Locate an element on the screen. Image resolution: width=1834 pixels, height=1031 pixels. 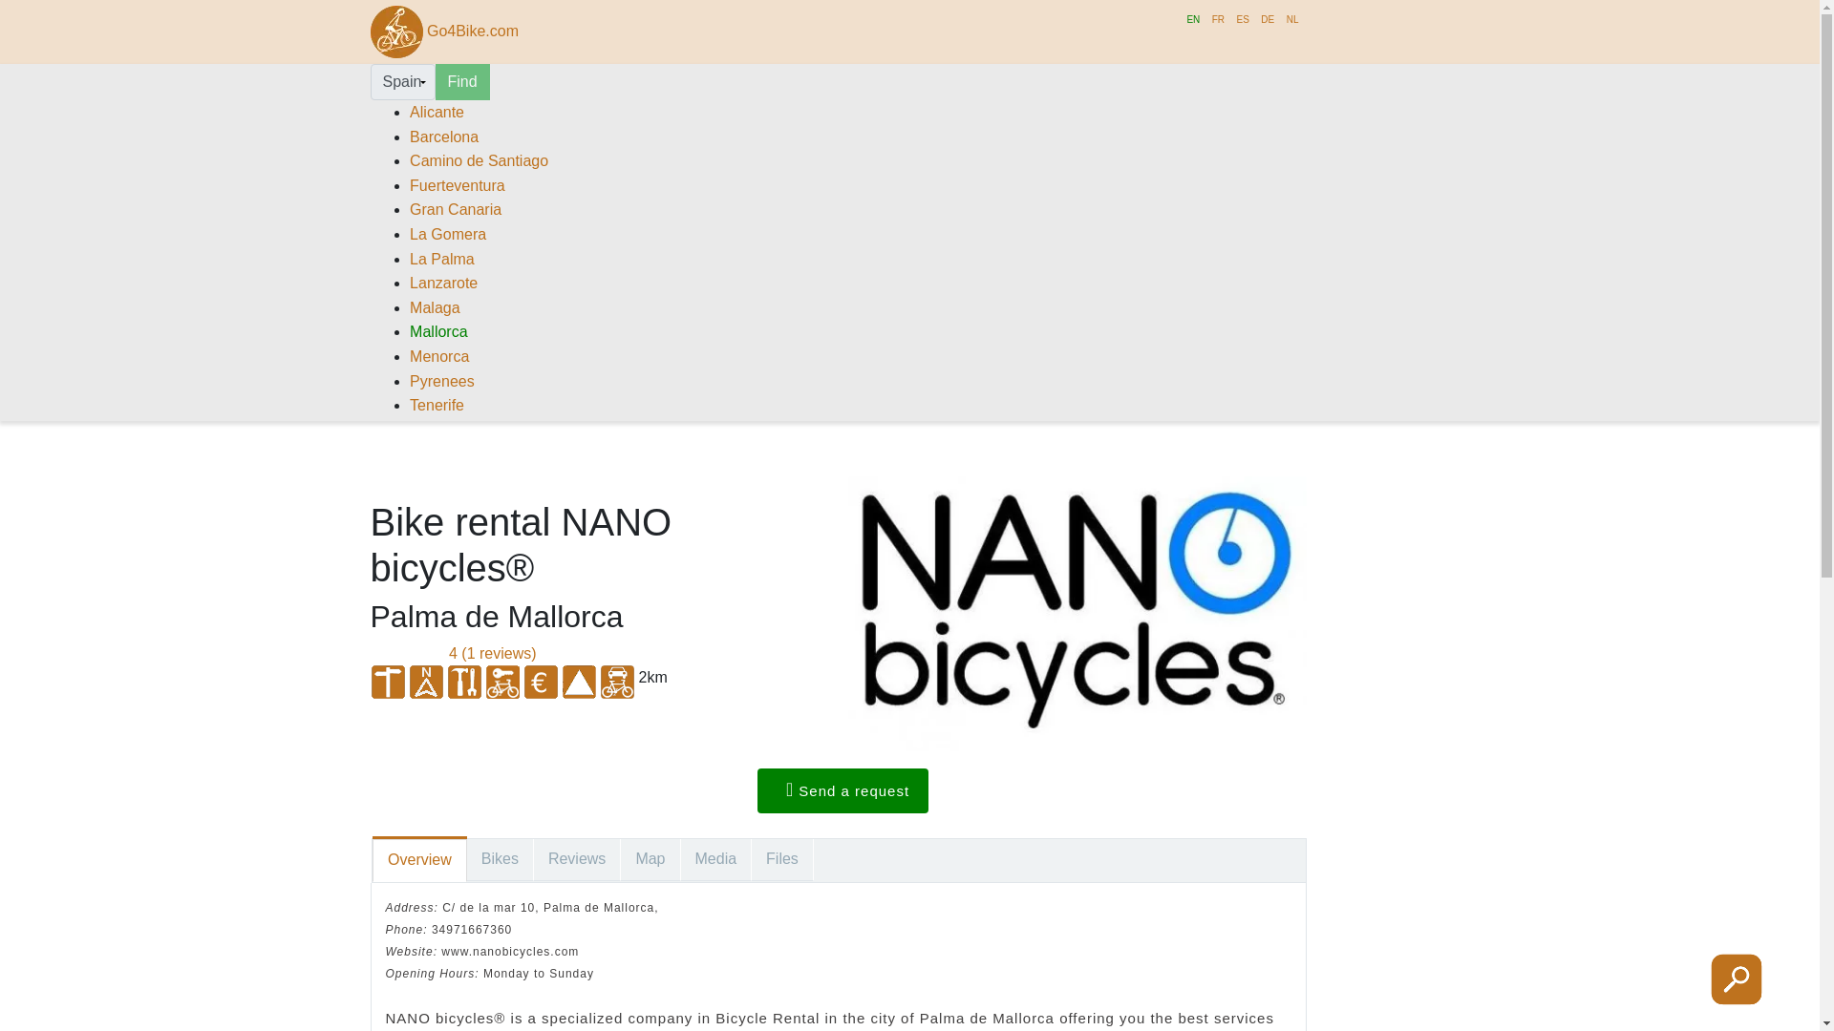
Go4Bike is located at coordinates (396, 32).